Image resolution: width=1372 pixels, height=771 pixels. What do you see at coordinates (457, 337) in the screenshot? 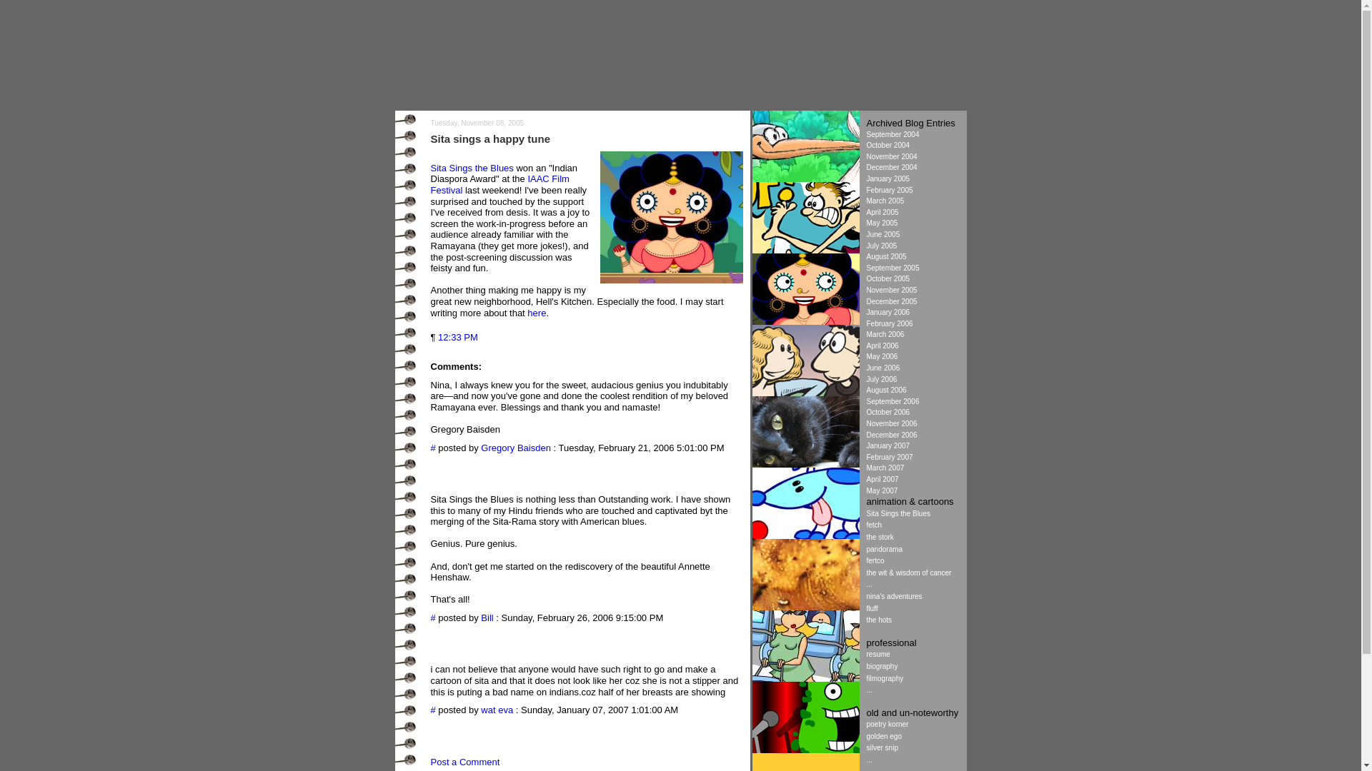
I see `permanent link` at bounding box center [457, 337].